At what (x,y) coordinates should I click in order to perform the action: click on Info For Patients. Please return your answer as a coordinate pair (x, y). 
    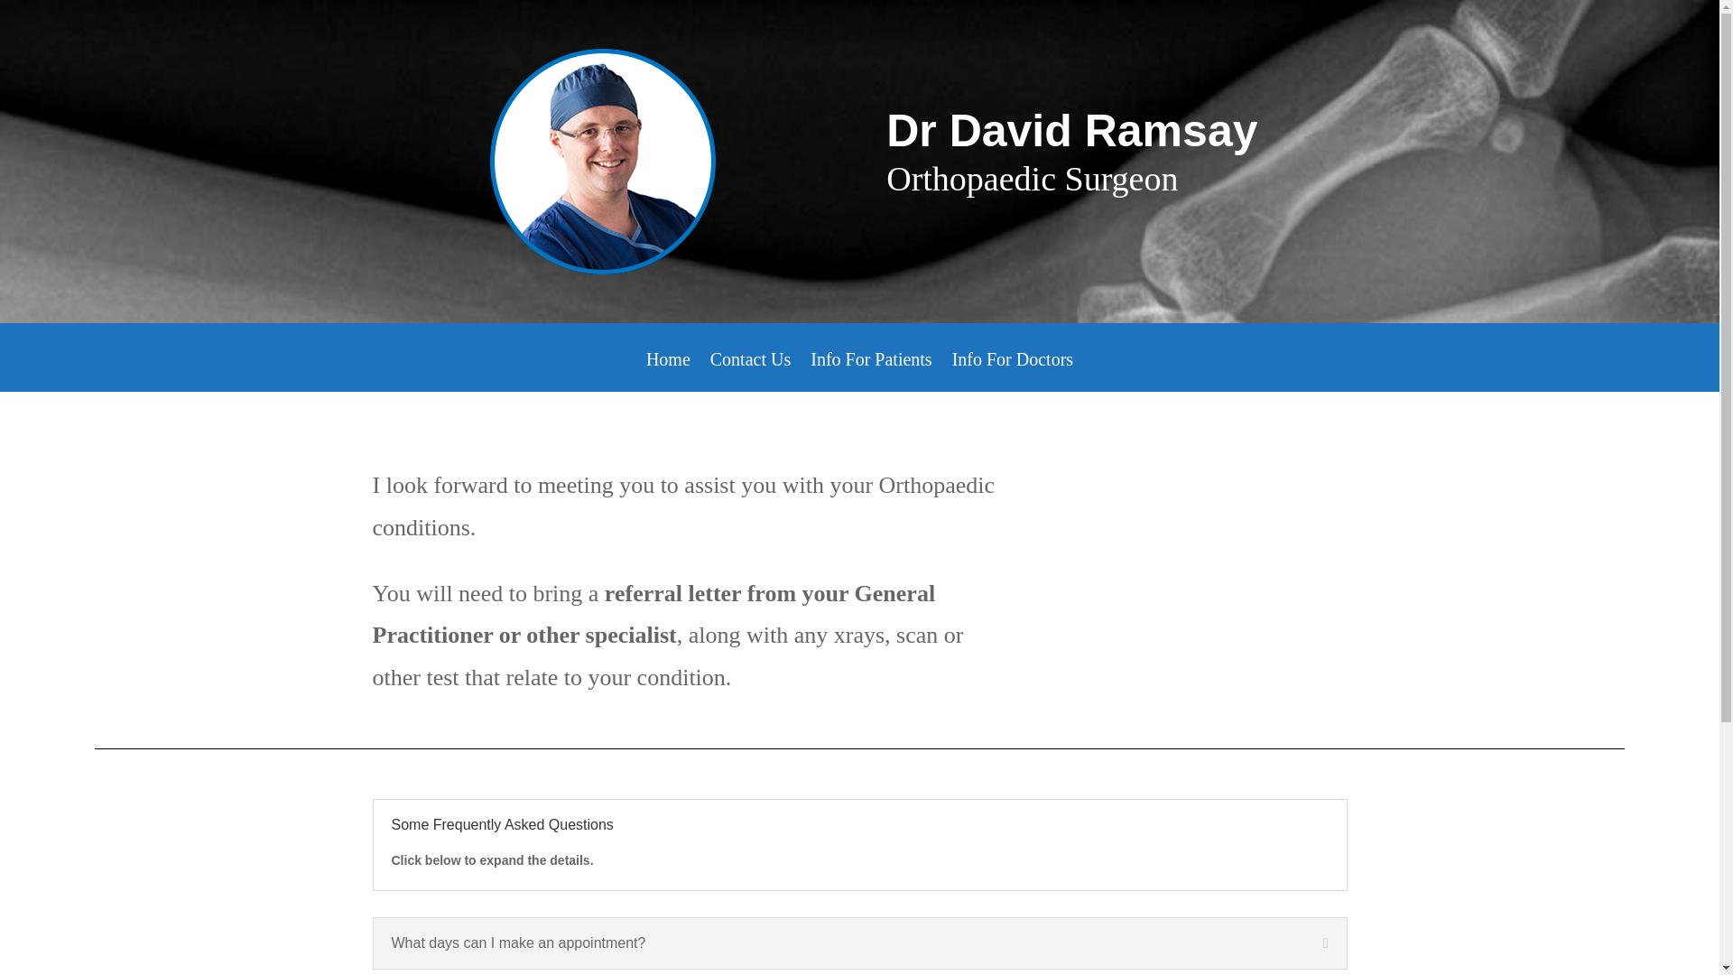
    Looking at the image, I should click on (871, 372).